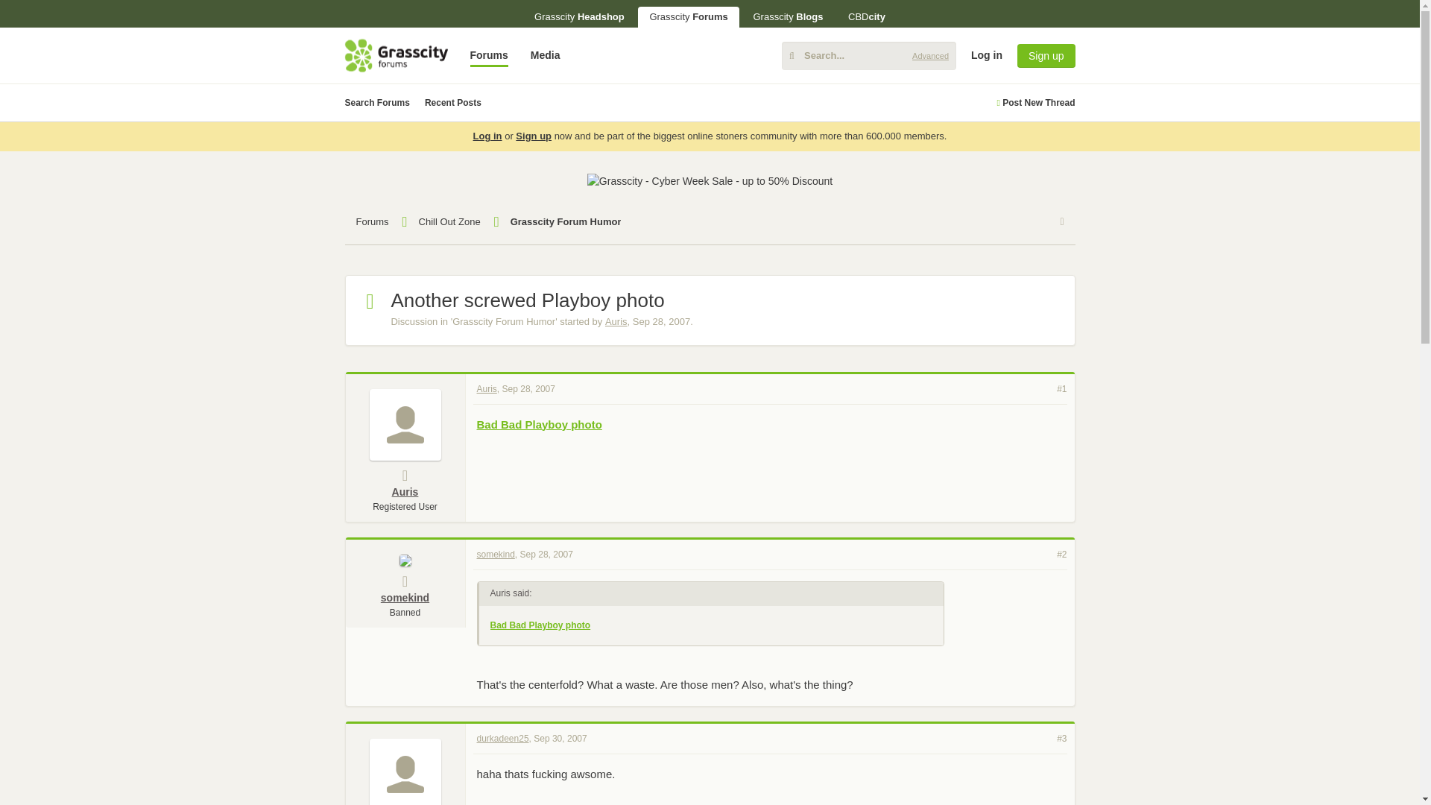 The width and height of the screenshot is (1431, 805). Describe the element at coordinates (660, 321) in the screenshot. I see `Sep 28, 2007 at 9:33 PM` at that location.